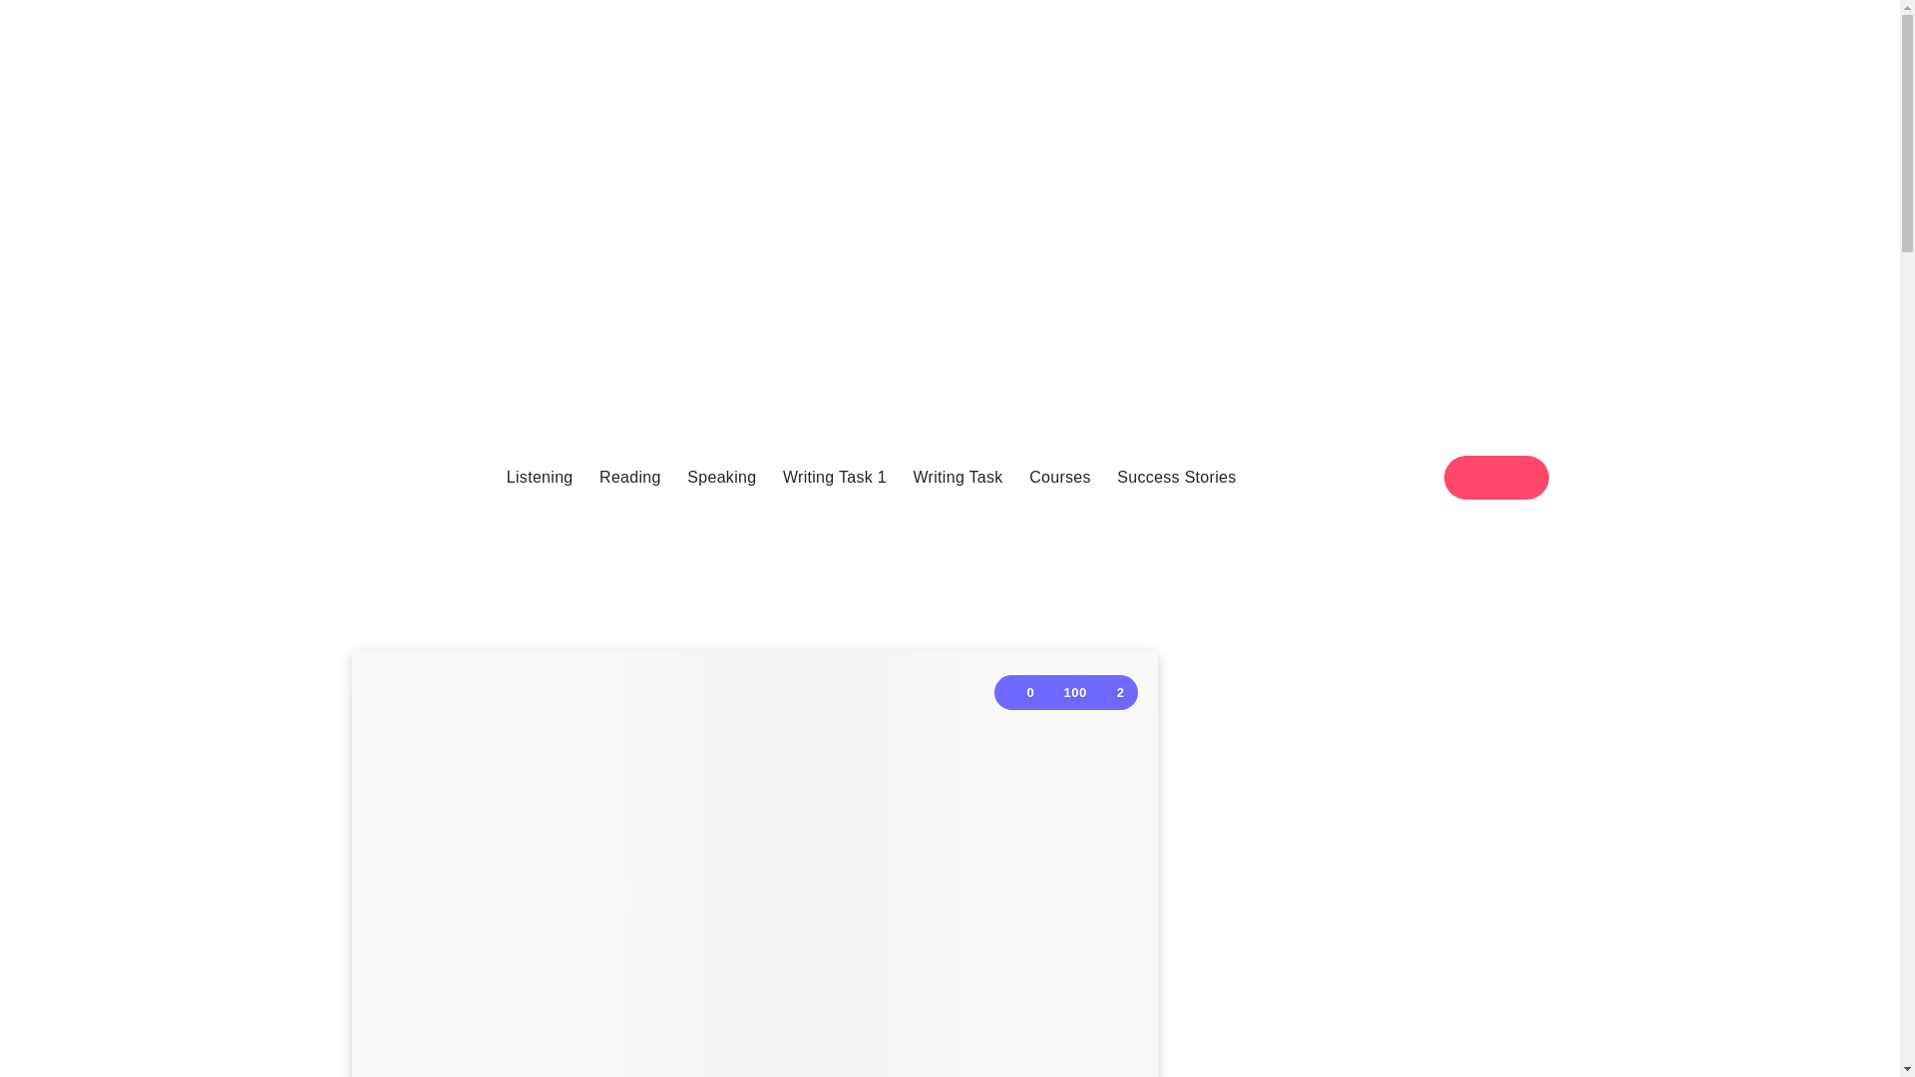 The height and width of the screenshot is (1077, 1915). I want to click on Writing Task, so click(957, 477).